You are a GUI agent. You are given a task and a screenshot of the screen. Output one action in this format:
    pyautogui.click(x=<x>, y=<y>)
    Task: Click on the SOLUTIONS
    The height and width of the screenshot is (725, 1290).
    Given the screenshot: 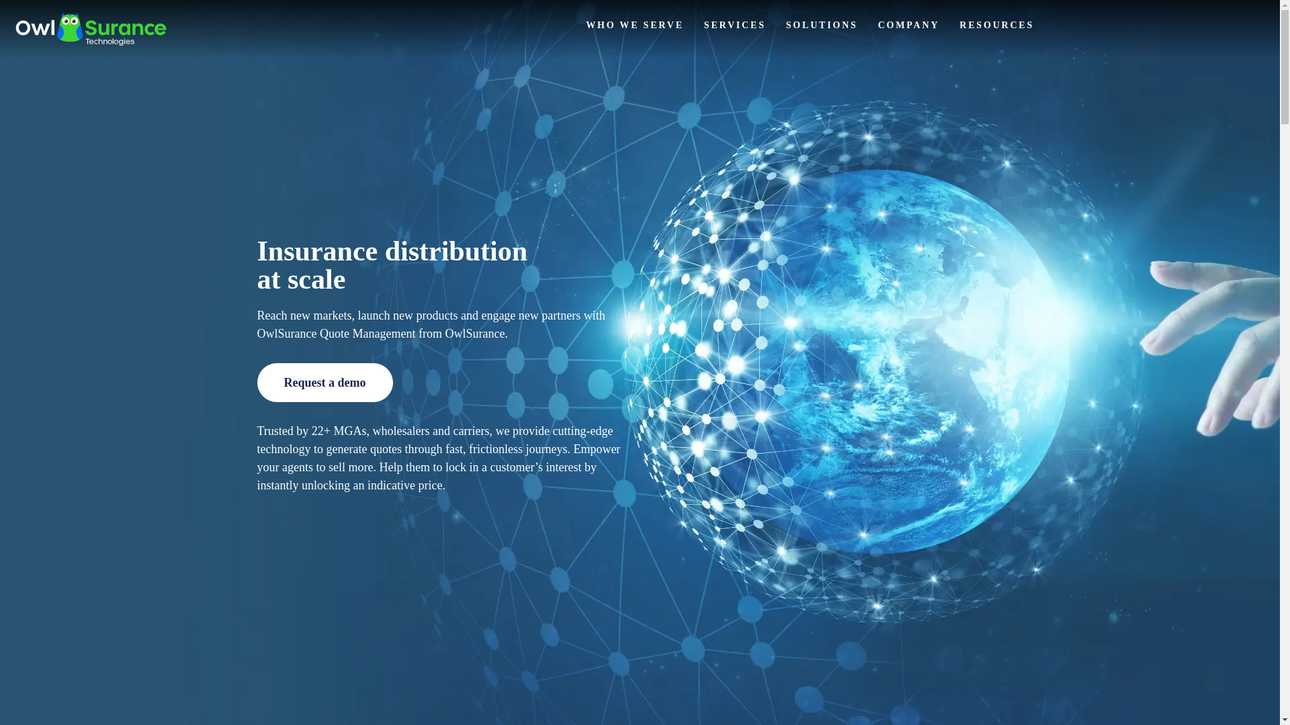 What is the action you would take?
    pyautogui.click(x=821, y=26)
    